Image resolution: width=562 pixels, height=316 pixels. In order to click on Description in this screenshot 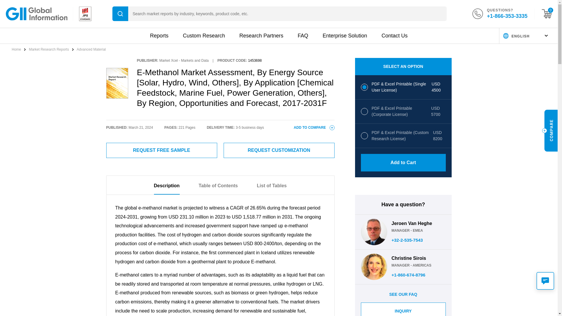, I will do `click(167, 189)`.